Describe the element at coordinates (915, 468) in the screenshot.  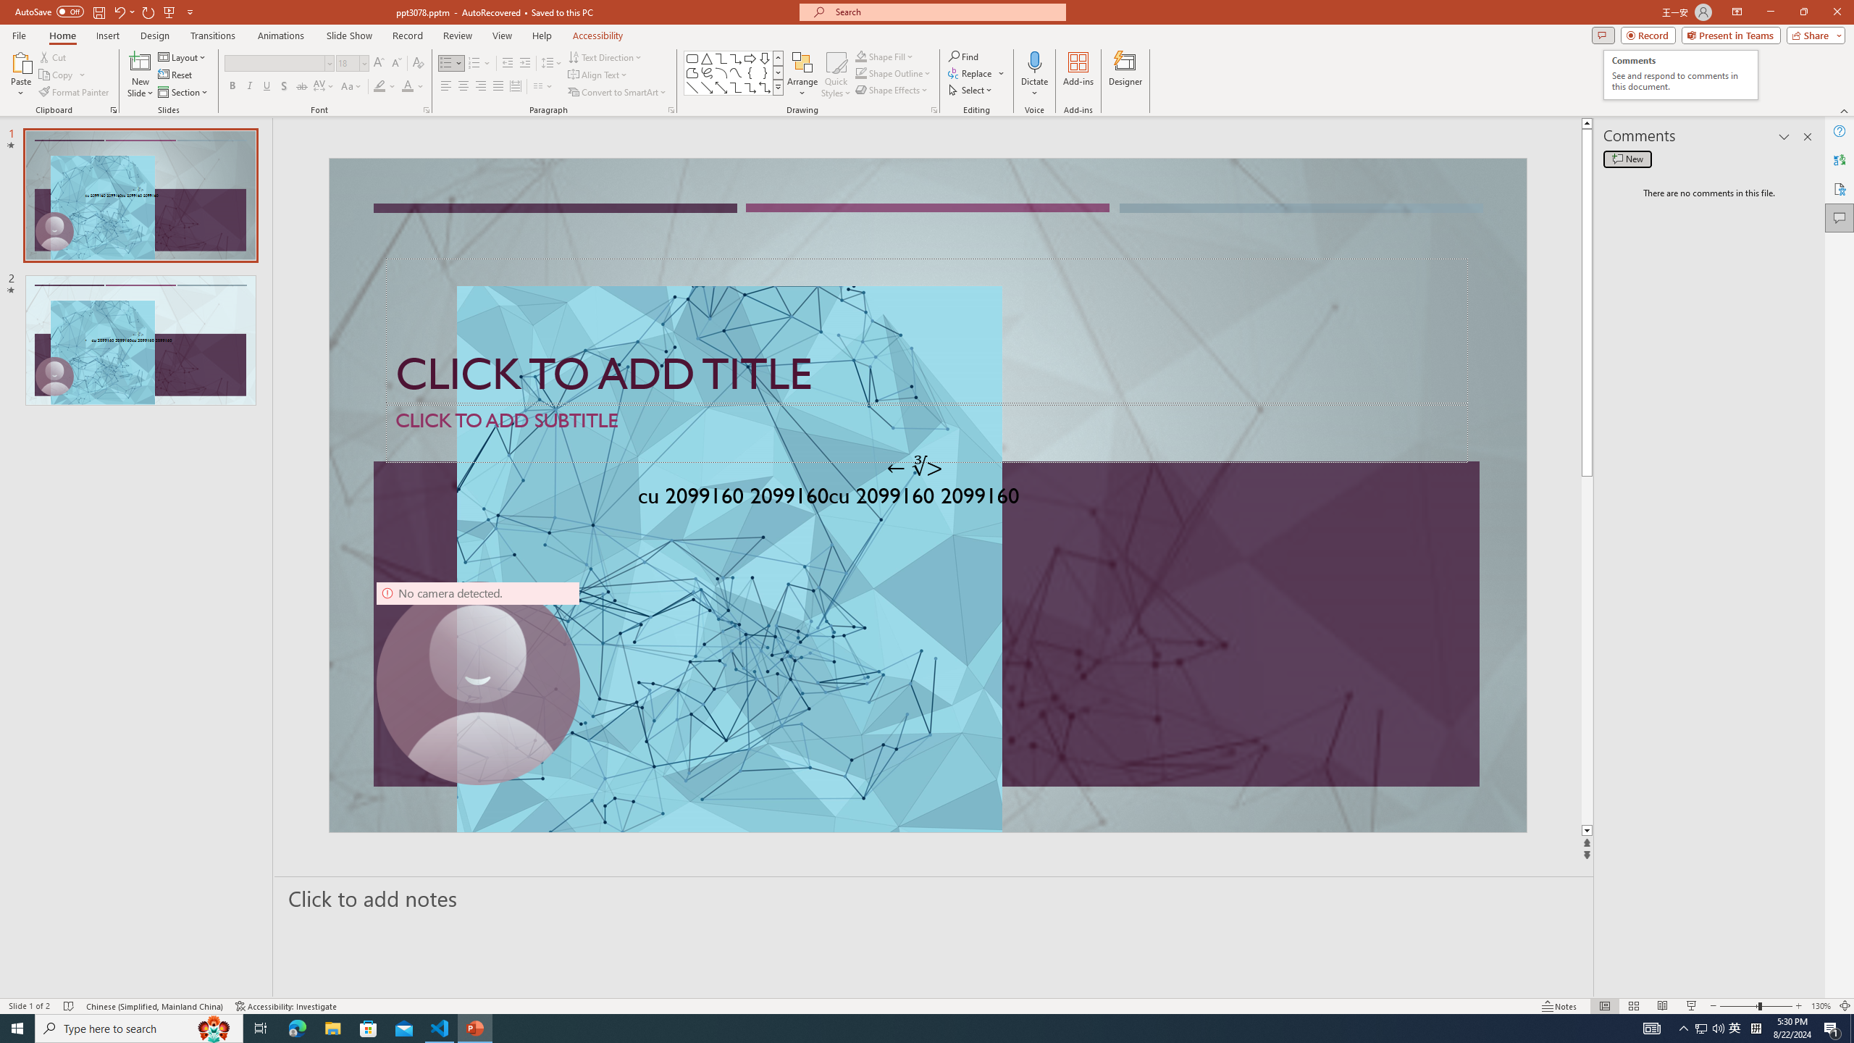
I see `TextBox 7` at that location.